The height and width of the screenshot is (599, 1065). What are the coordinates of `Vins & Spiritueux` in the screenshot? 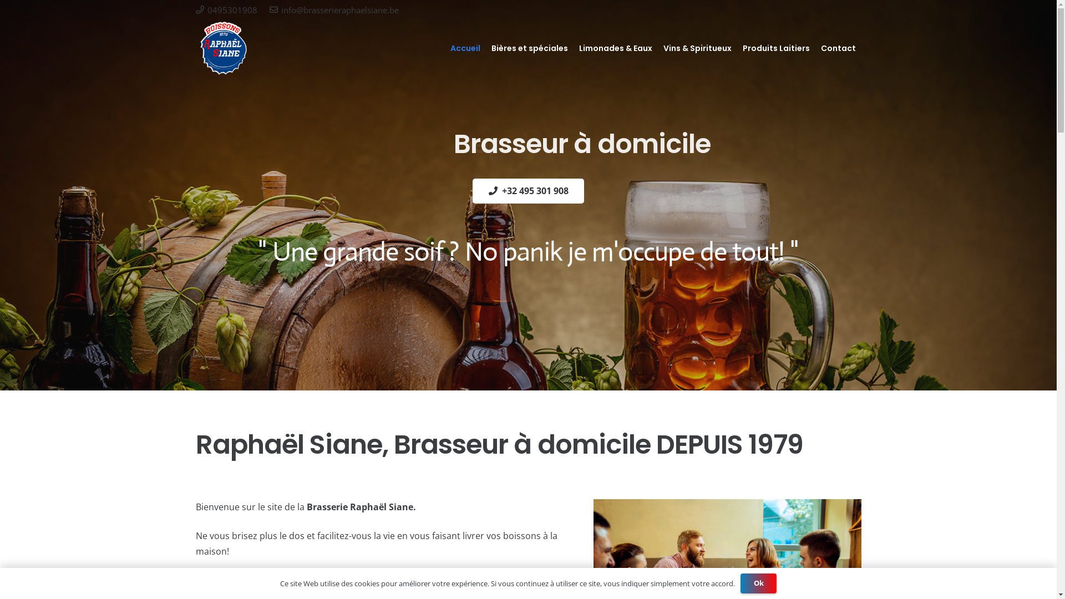 It's located at (698, 48).